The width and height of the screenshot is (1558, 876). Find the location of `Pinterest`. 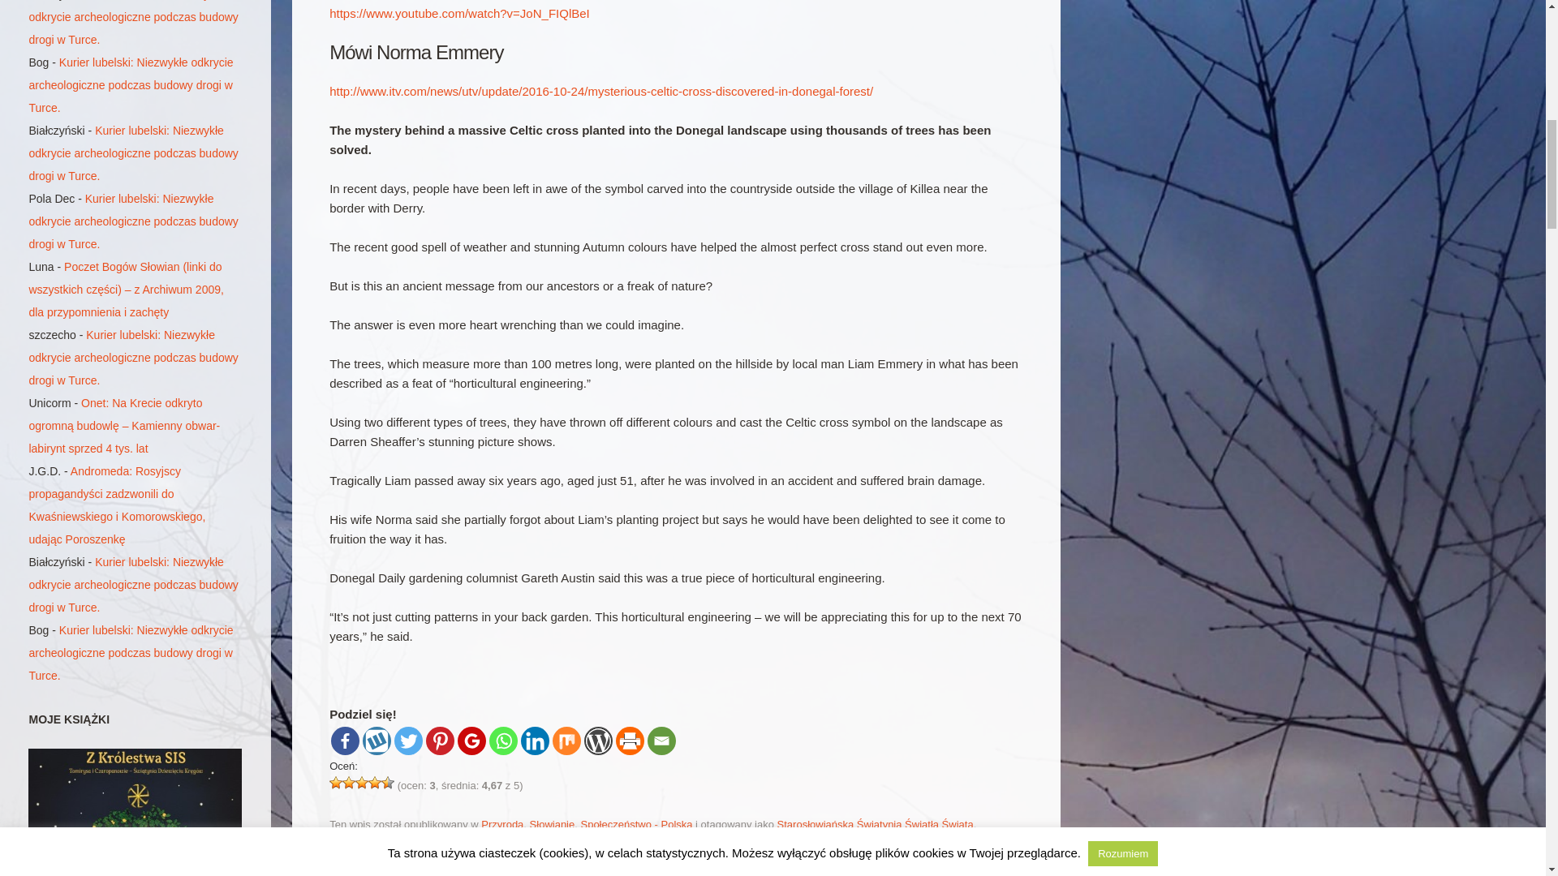

Pinterest is located at coordinates (440, 741).